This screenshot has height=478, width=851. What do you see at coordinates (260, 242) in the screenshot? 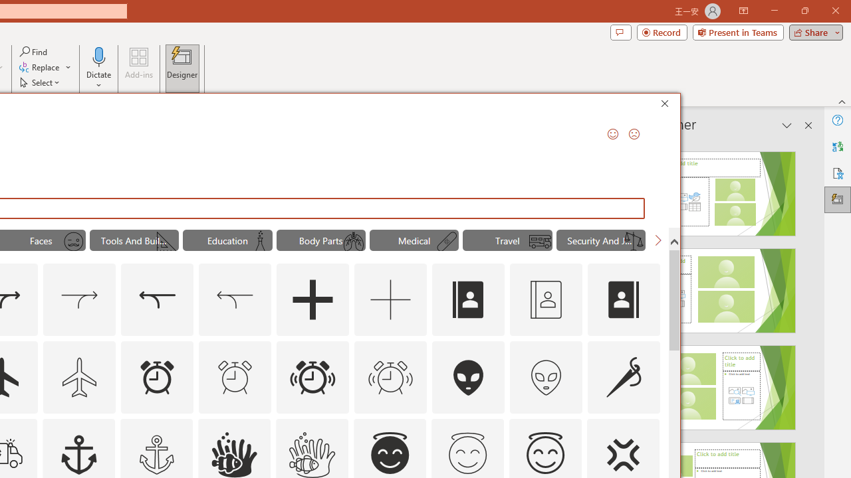
I see `AutomationID: Icons_Flask_M` at bounding box center [260, 242].